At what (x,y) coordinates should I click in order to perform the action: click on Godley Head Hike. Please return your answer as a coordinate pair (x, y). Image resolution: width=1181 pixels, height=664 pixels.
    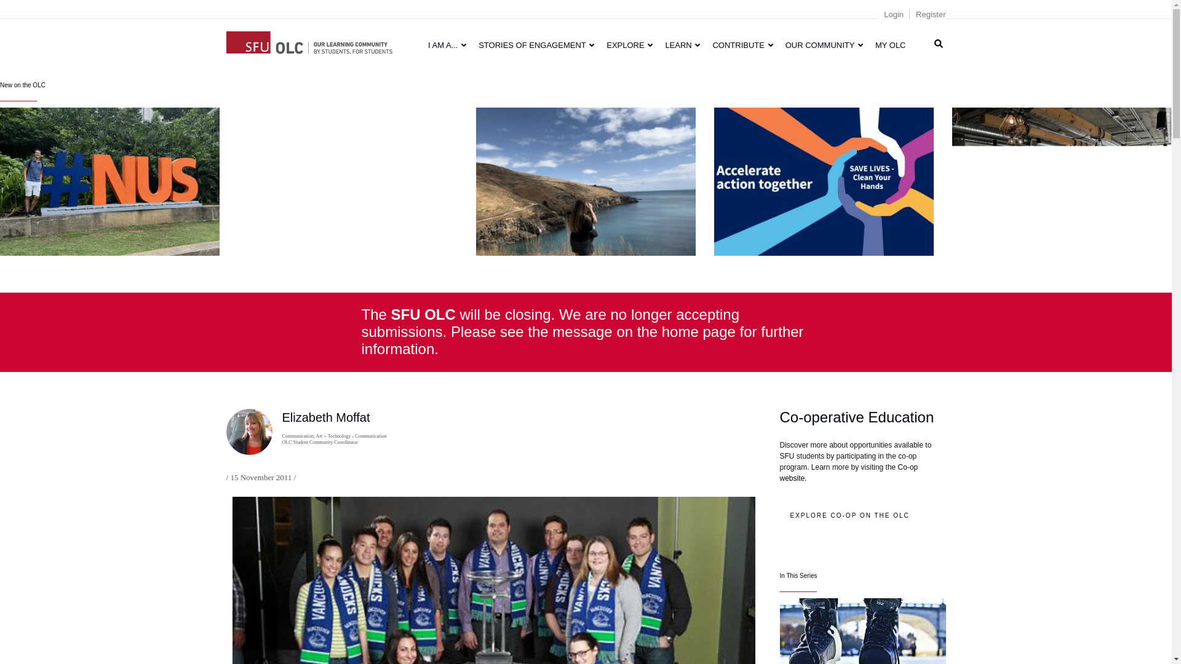
    Looking at the image, I should click on (586, 181).